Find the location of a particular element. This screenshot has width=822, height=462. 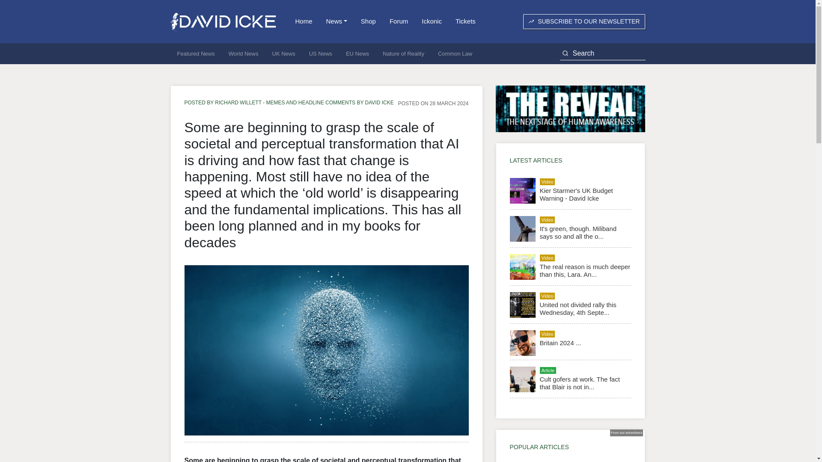

Common Law is located at coordinates (455, 54).